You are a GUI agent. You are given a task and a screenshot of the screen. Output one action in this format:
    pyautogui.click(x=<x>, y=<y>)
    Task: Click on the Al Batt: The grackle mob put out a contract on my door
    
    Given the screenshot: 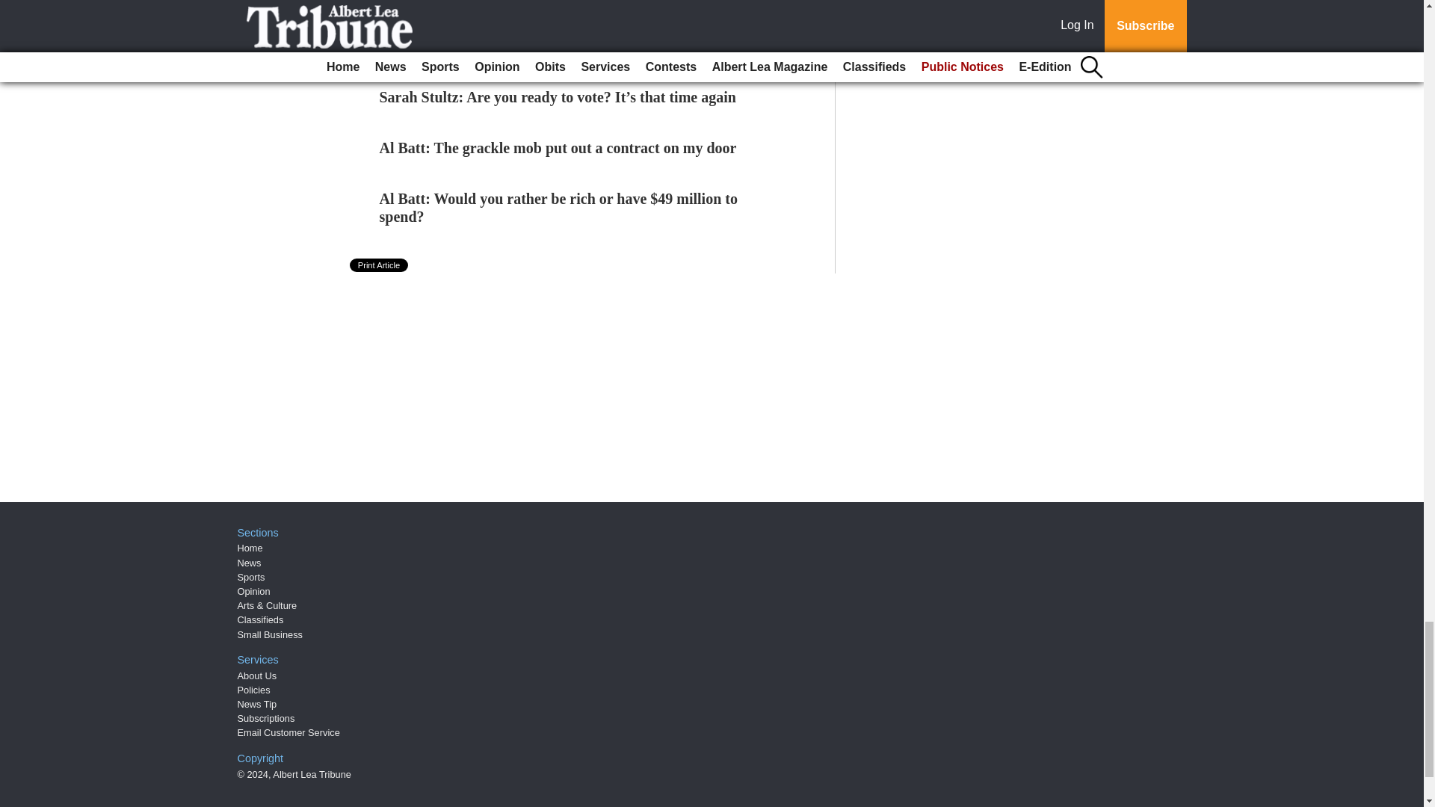 What is the action you would take?
    pyautogui.click(x=558, y=148)
    